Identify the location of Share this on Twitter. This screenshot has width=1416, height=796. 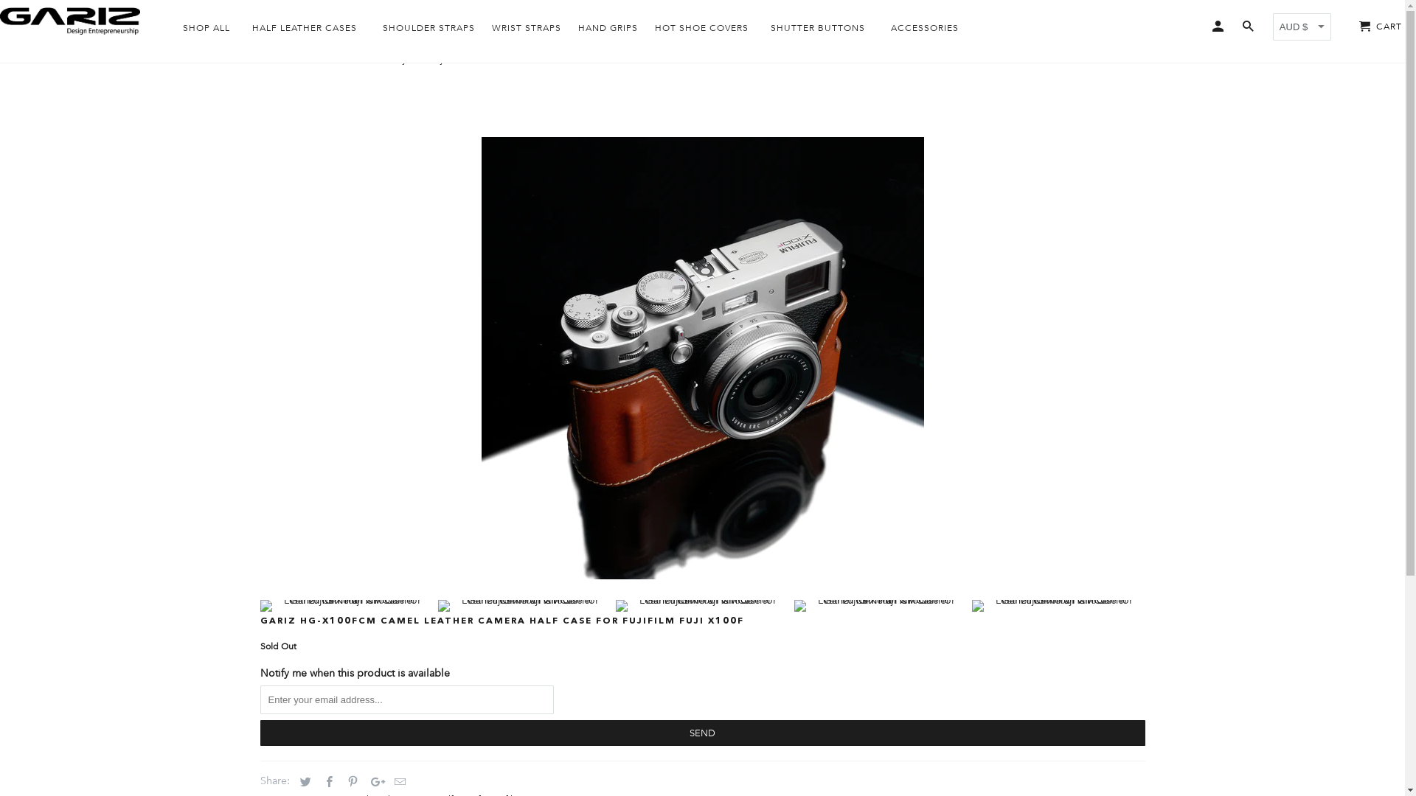
(302, 781).